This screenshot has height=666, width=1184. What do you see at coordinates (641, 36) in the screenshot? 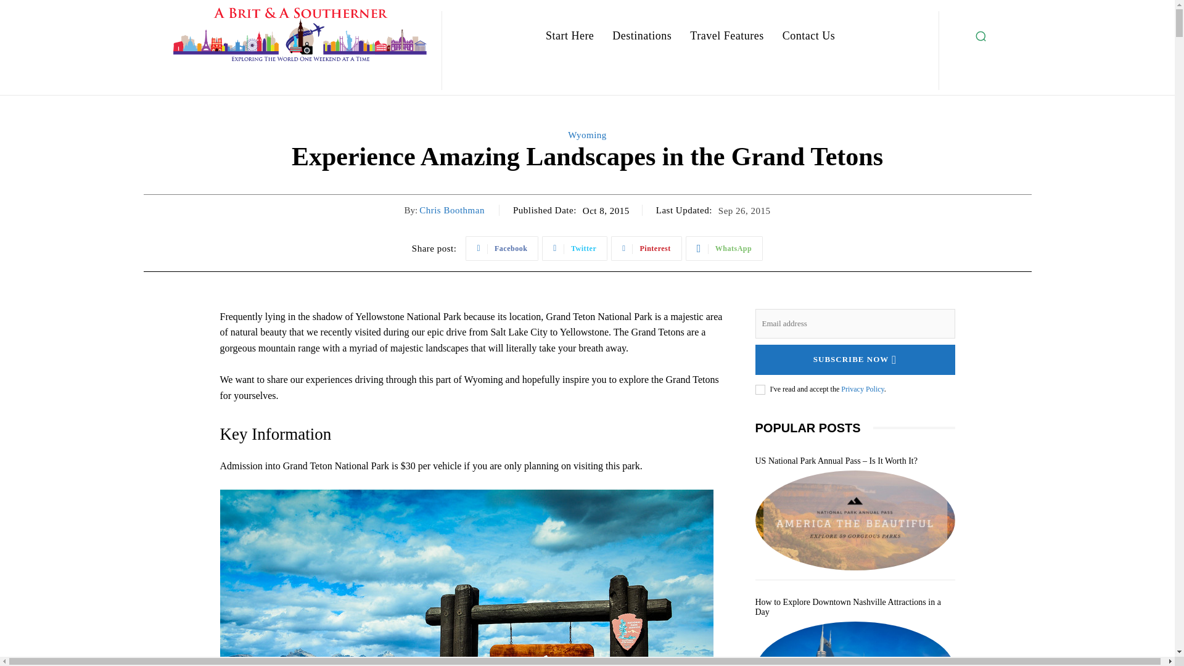
I see `Destinations` at bounding box center [641, 36].